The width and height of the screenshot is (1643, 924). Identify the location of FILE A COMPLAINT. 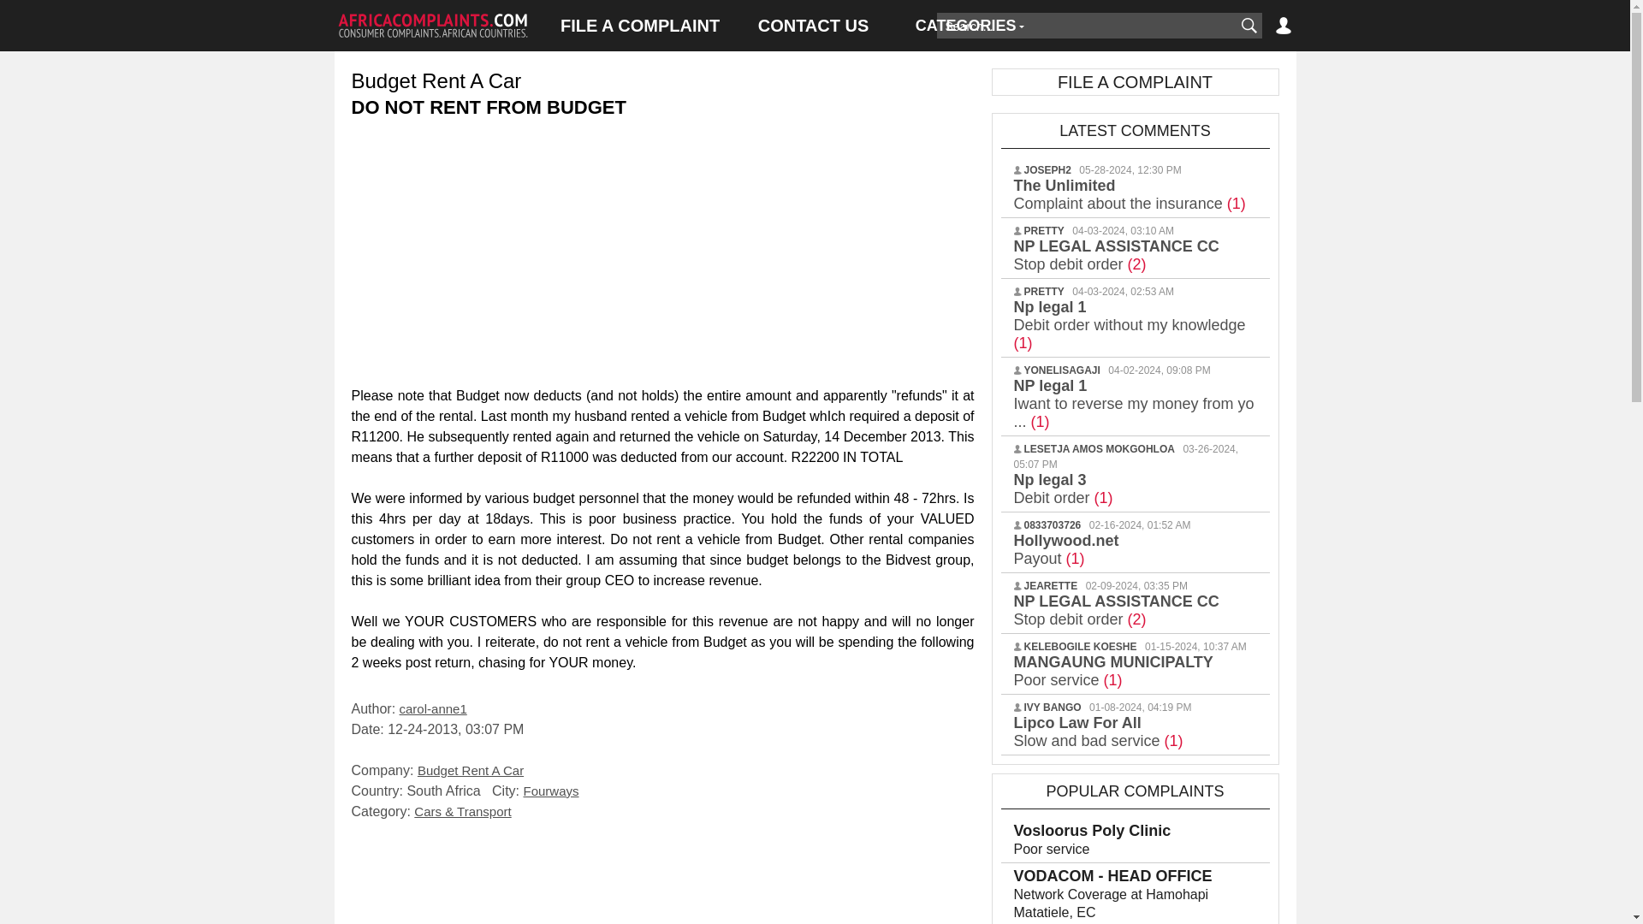
(640, 26).